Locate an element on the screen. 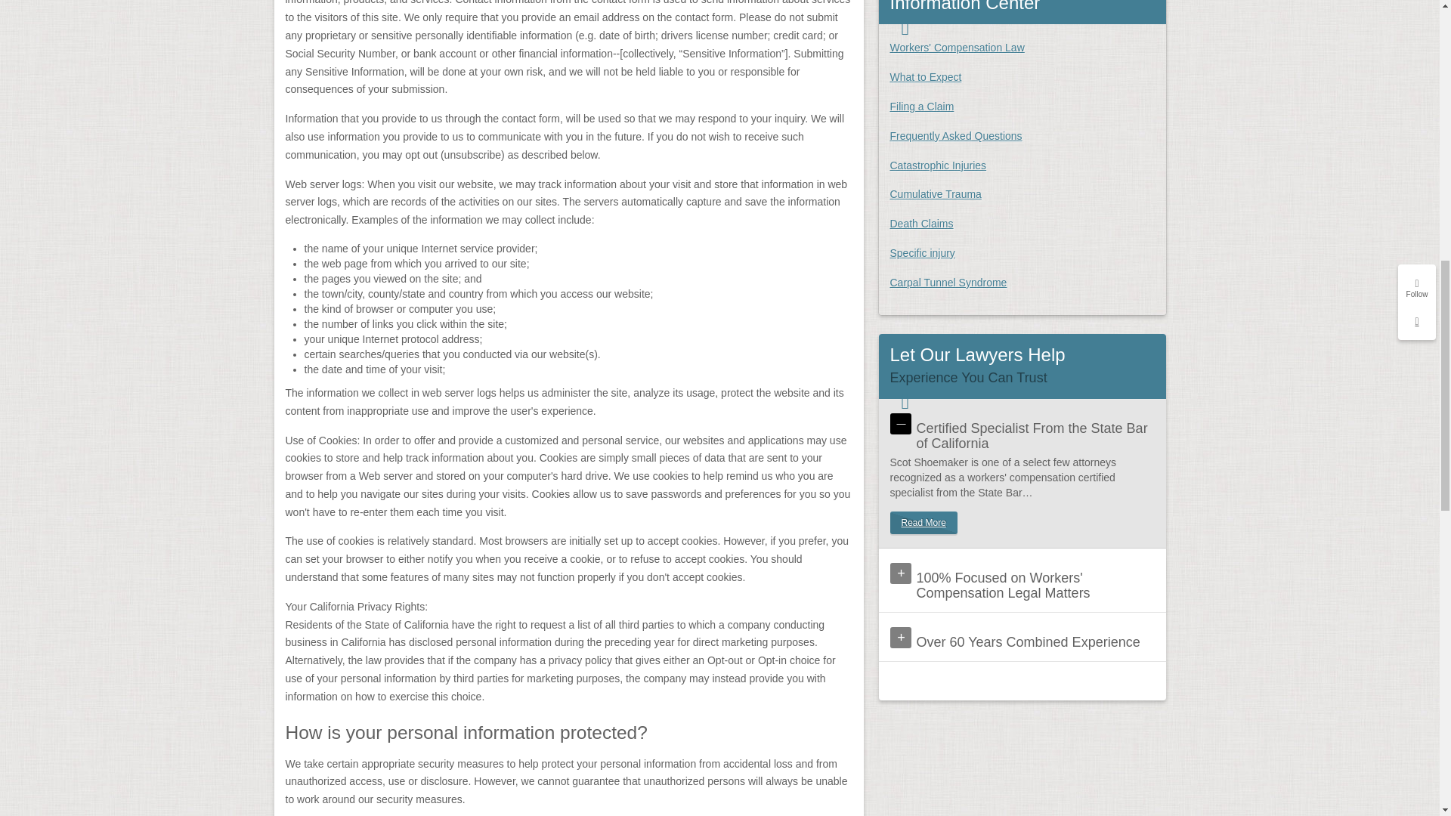  Carpal Tunnel Syndrome is located at coordinates (948, 283).